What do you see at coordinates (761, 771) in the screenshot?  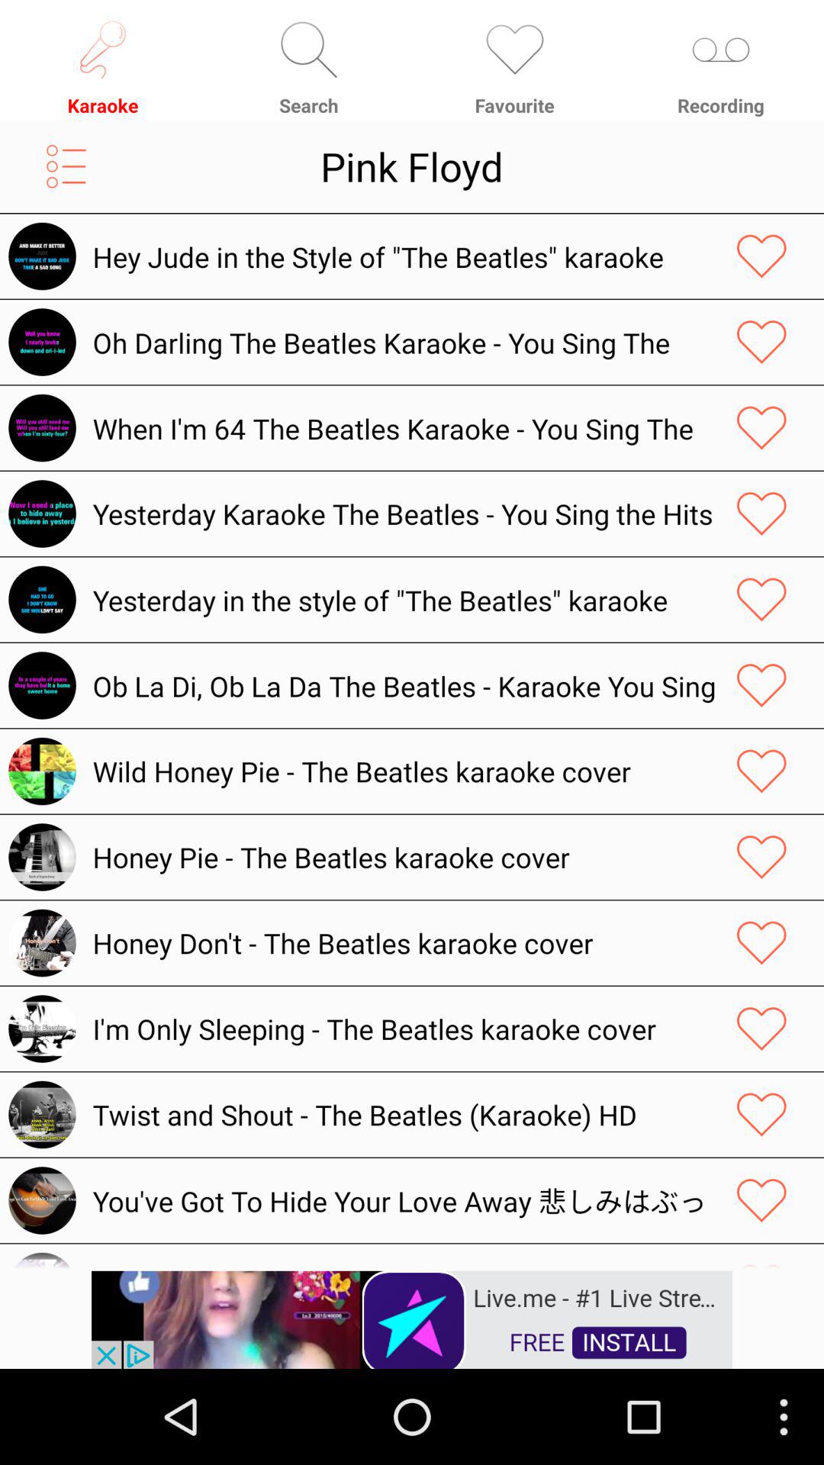 I see `like a song` at bounding box center [761, 771].